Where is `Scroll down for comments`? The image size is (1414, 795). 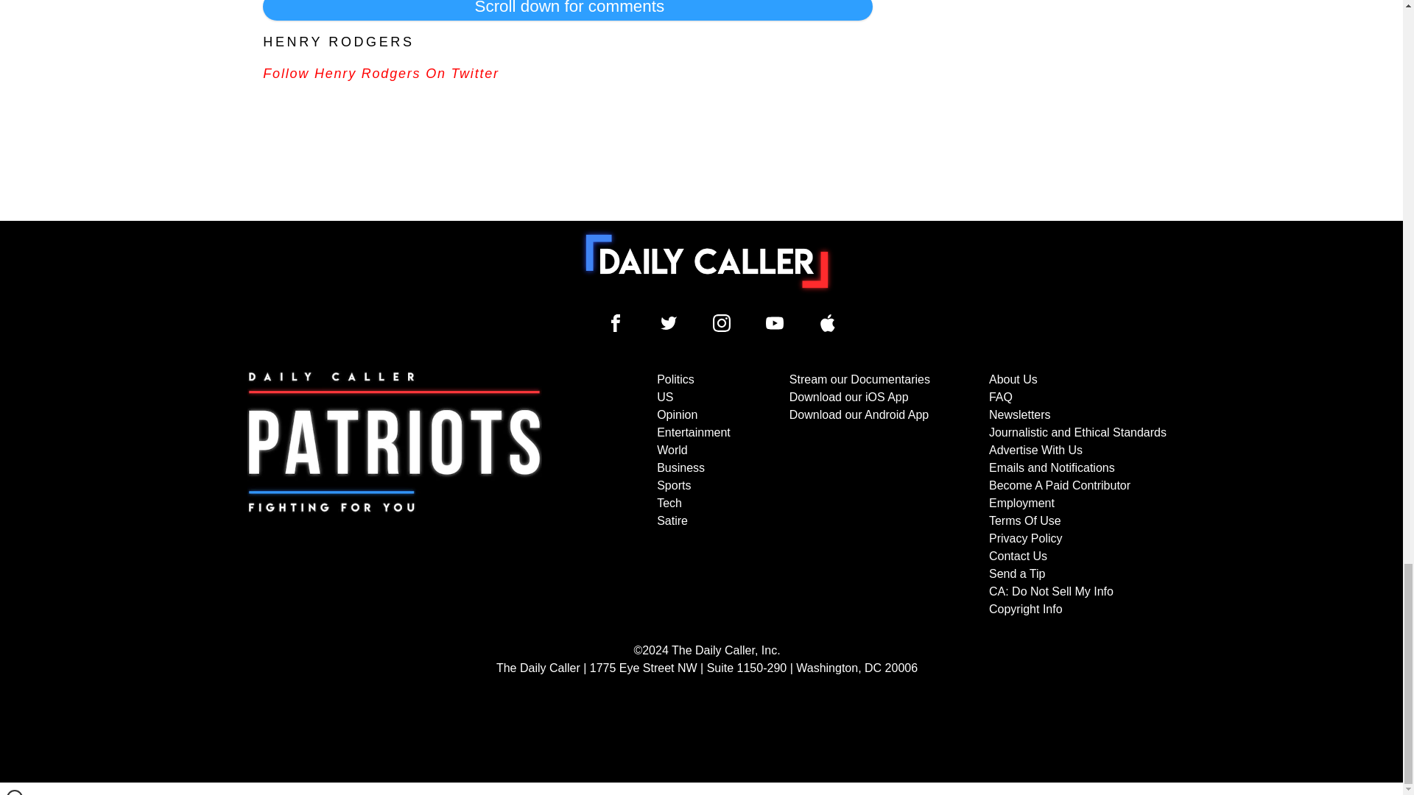
Scroll down for comments is located at coordinates (567, 10).